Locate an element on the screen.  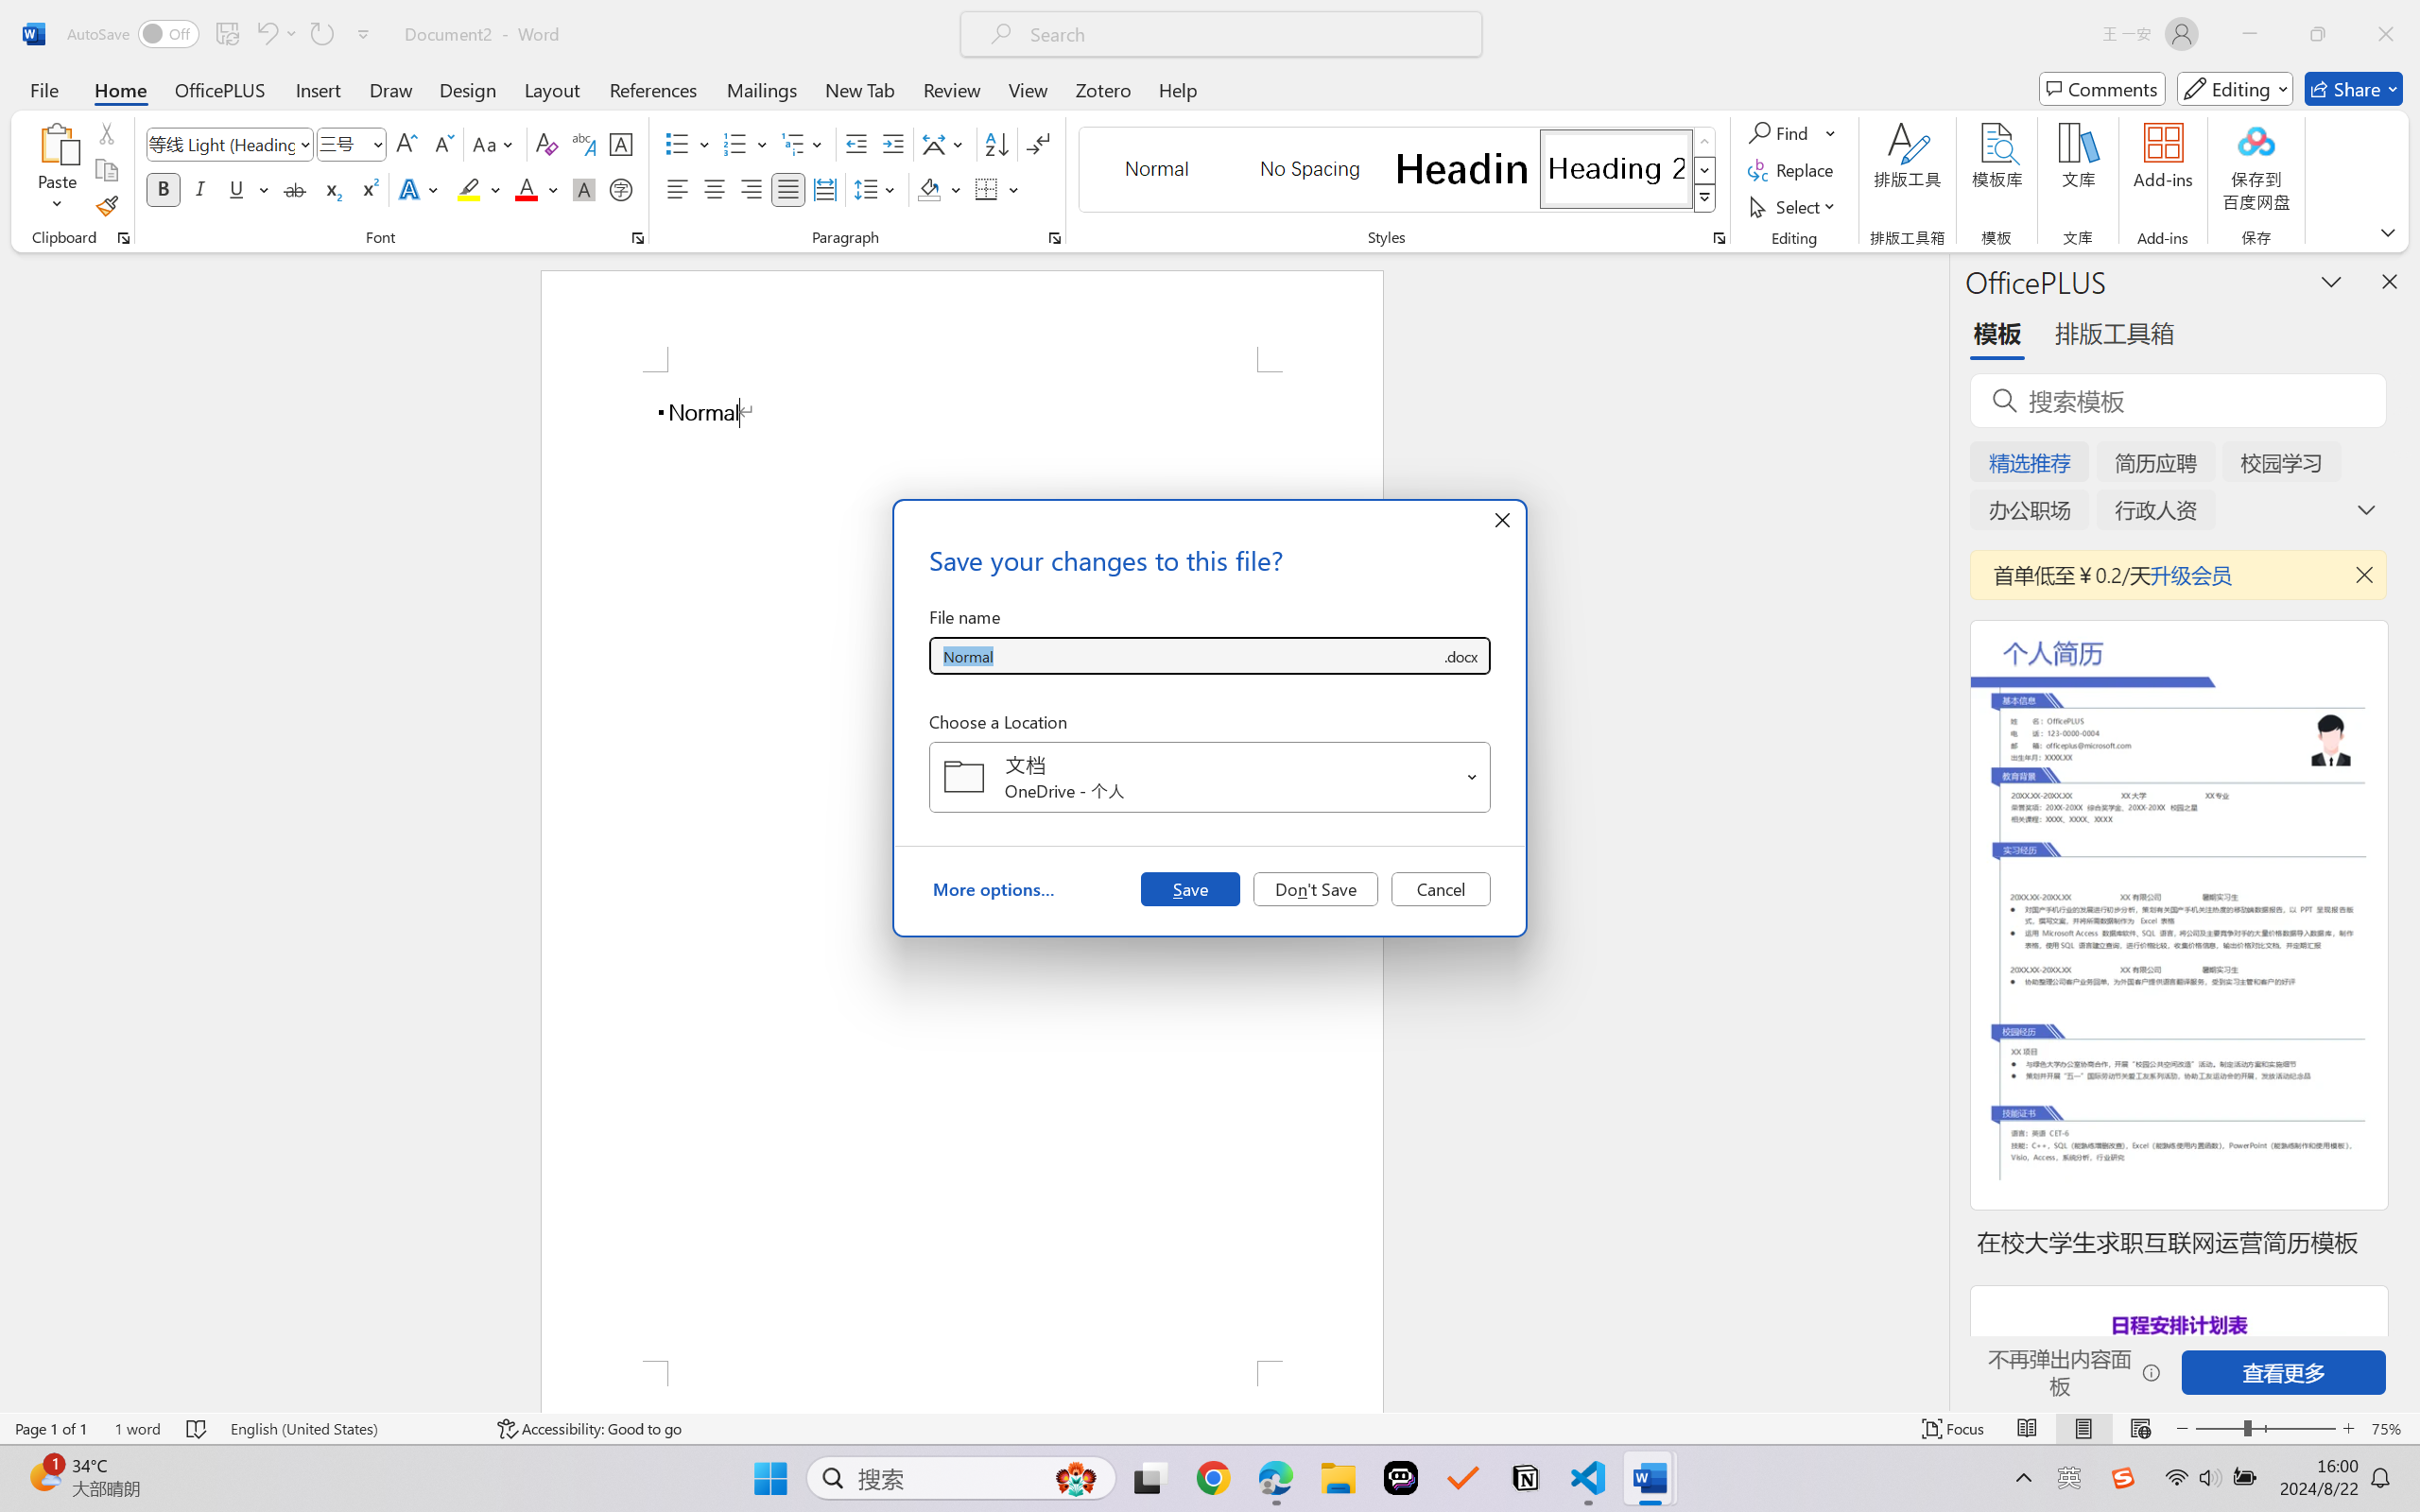
Shrink Font is located at coordinates (442, 144).